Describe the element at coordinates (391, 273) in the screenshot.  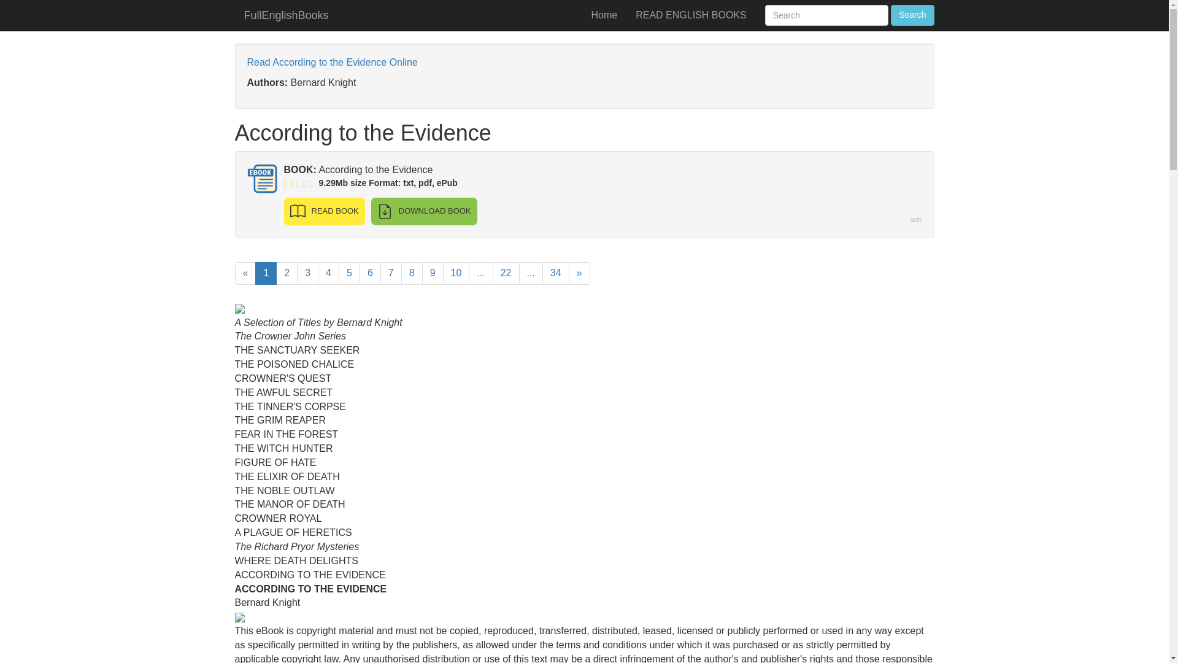
I see `7` at that location.